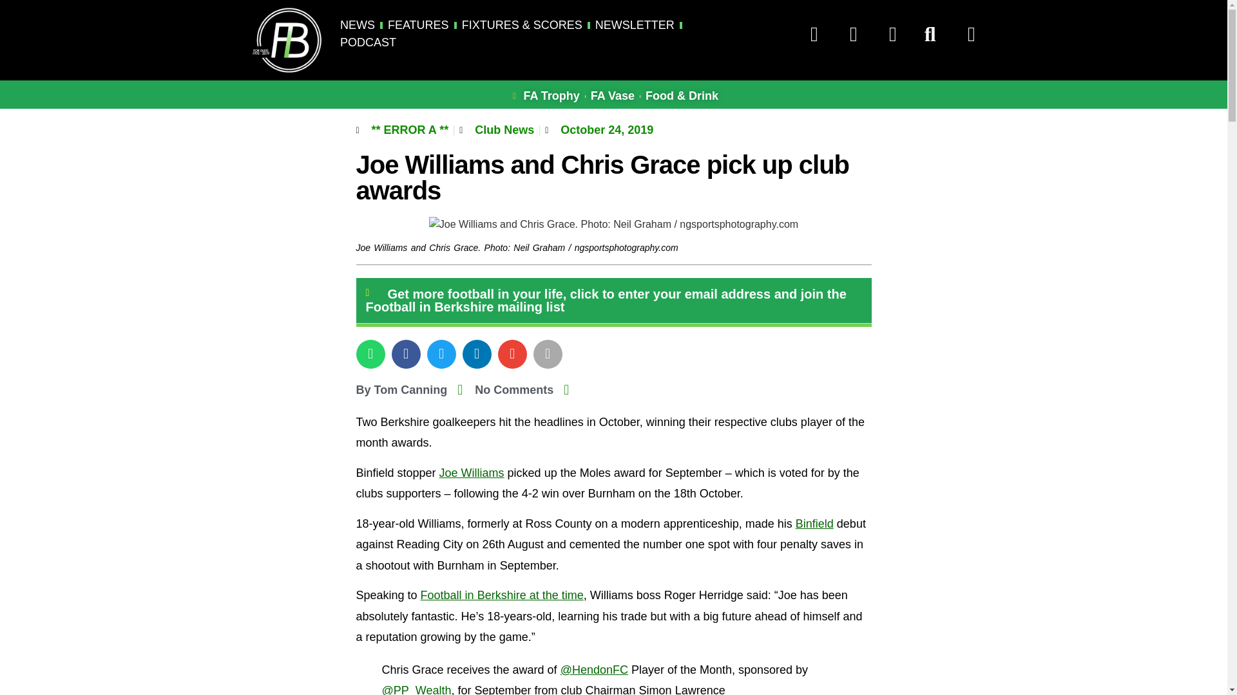 The height and width of the screenshot is (695, 1237). What do you see at coordinates (504, 130) in the screenshot?
I see `Club News` at bounding box center [504, 130].